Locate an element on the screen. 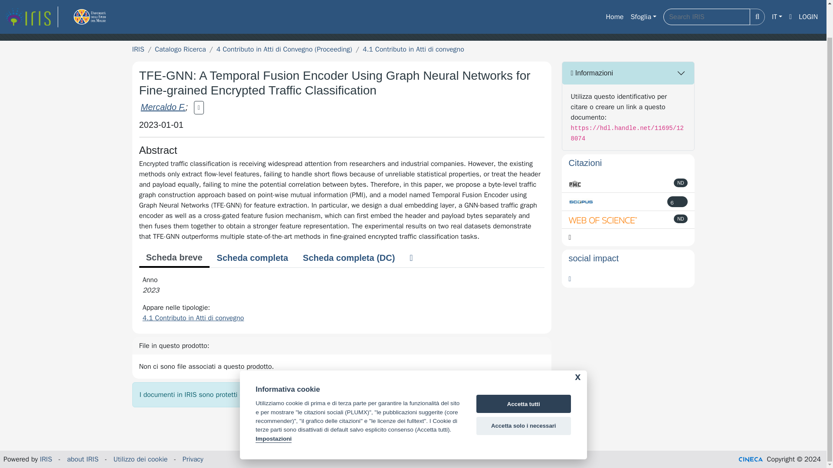 This screenshot has height=468, width=833. 4.1 Contributo in Atti di convegno is located at coordinates (413, 49).